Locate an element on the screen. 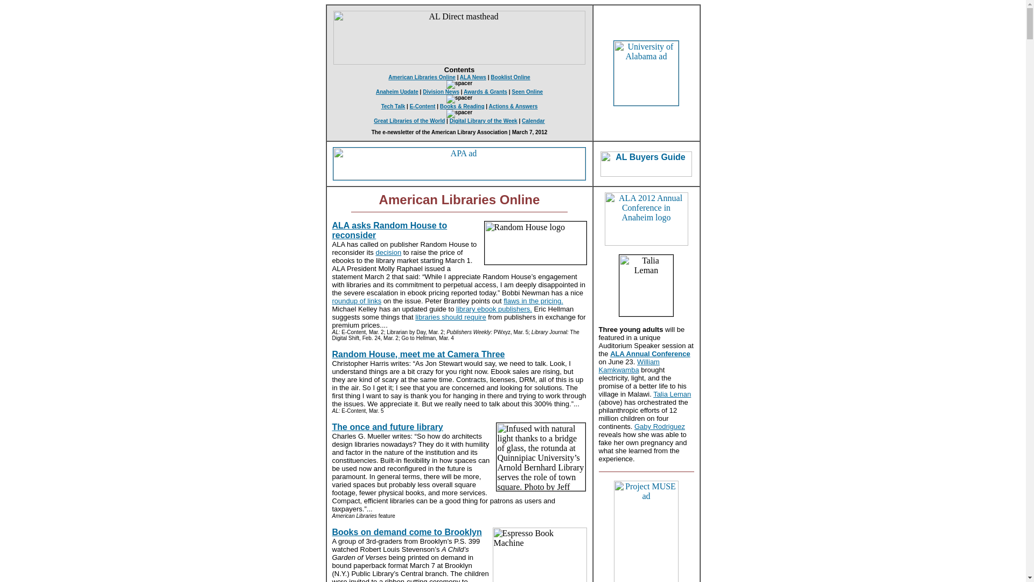 The width and height of the screenshot is (1034, 582). Tech Talk is located at coordinates (393, 107).